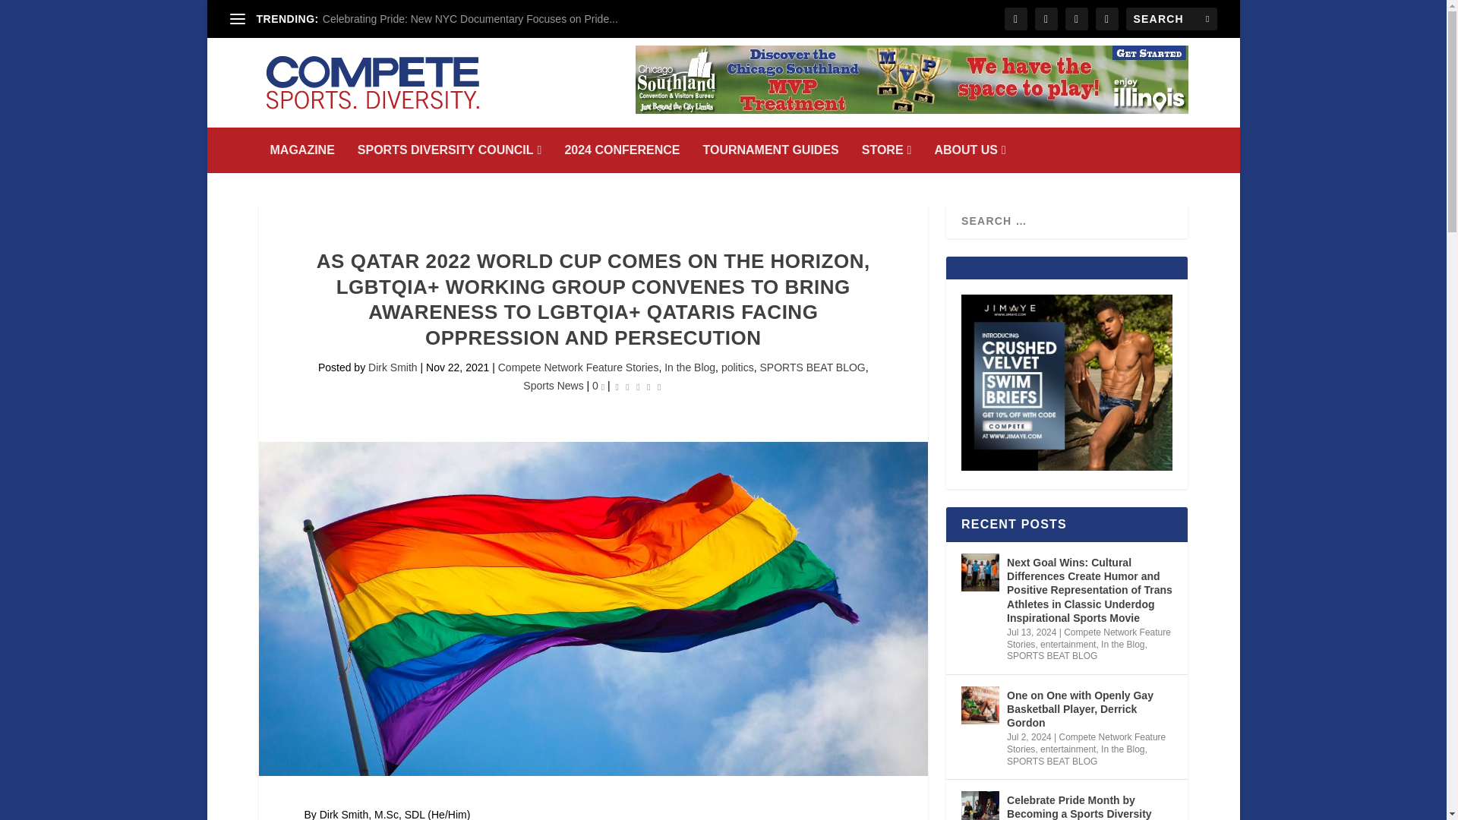 Image resolution: width=1458 pixels, height=820 pixels. I want to click on Celebrating Pride: New NYC Documentary Focuses on Pride..., so click(470, 19).